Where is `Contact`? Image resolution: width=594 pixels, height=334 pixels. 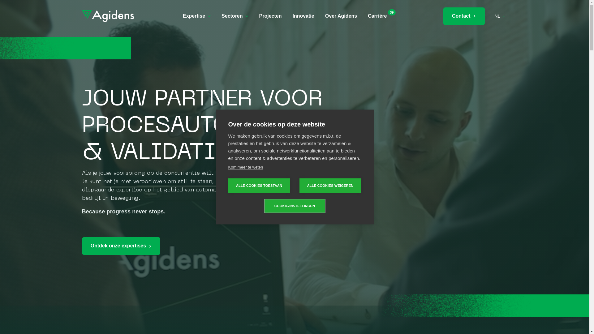
Contact is located at coordinates (464, 16).